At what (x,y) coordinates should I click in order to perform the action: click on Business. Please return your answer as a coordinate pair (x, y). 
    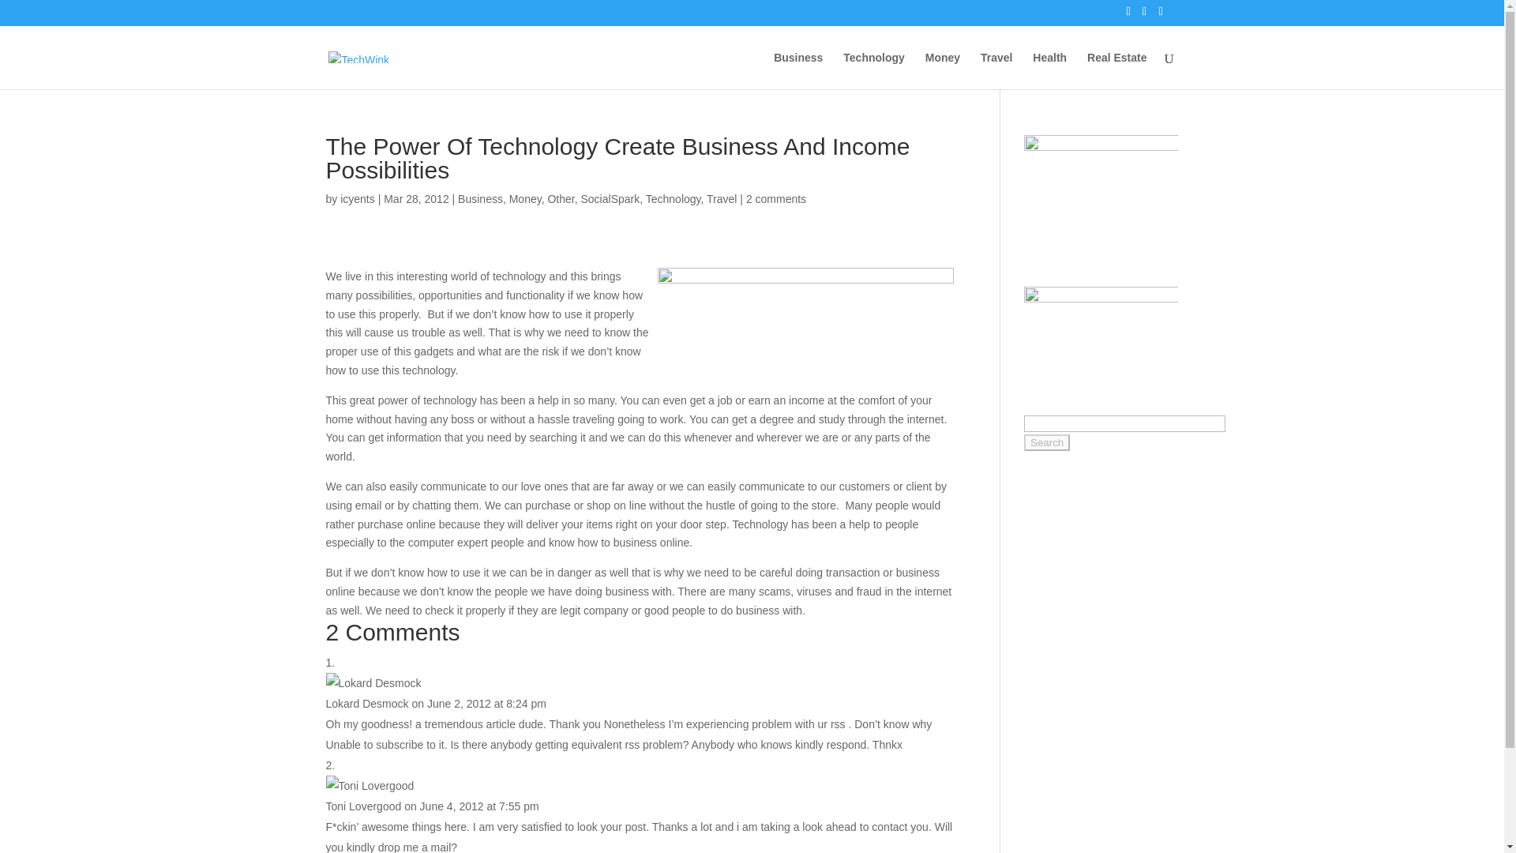
    Looking at the image, I should click on (480, 199).